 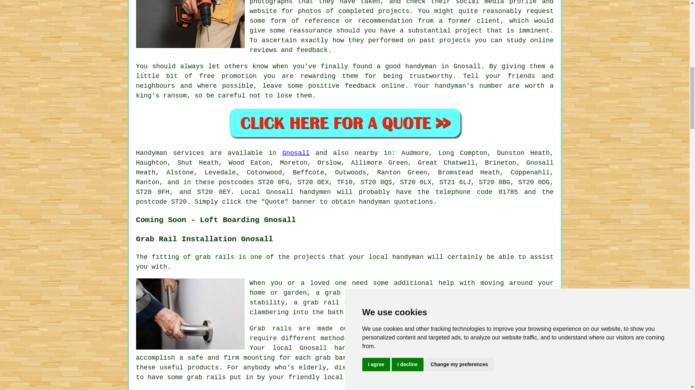 I want to click on Handyman Installed Grab Rails Gnosall, so click(x=190, y=314).